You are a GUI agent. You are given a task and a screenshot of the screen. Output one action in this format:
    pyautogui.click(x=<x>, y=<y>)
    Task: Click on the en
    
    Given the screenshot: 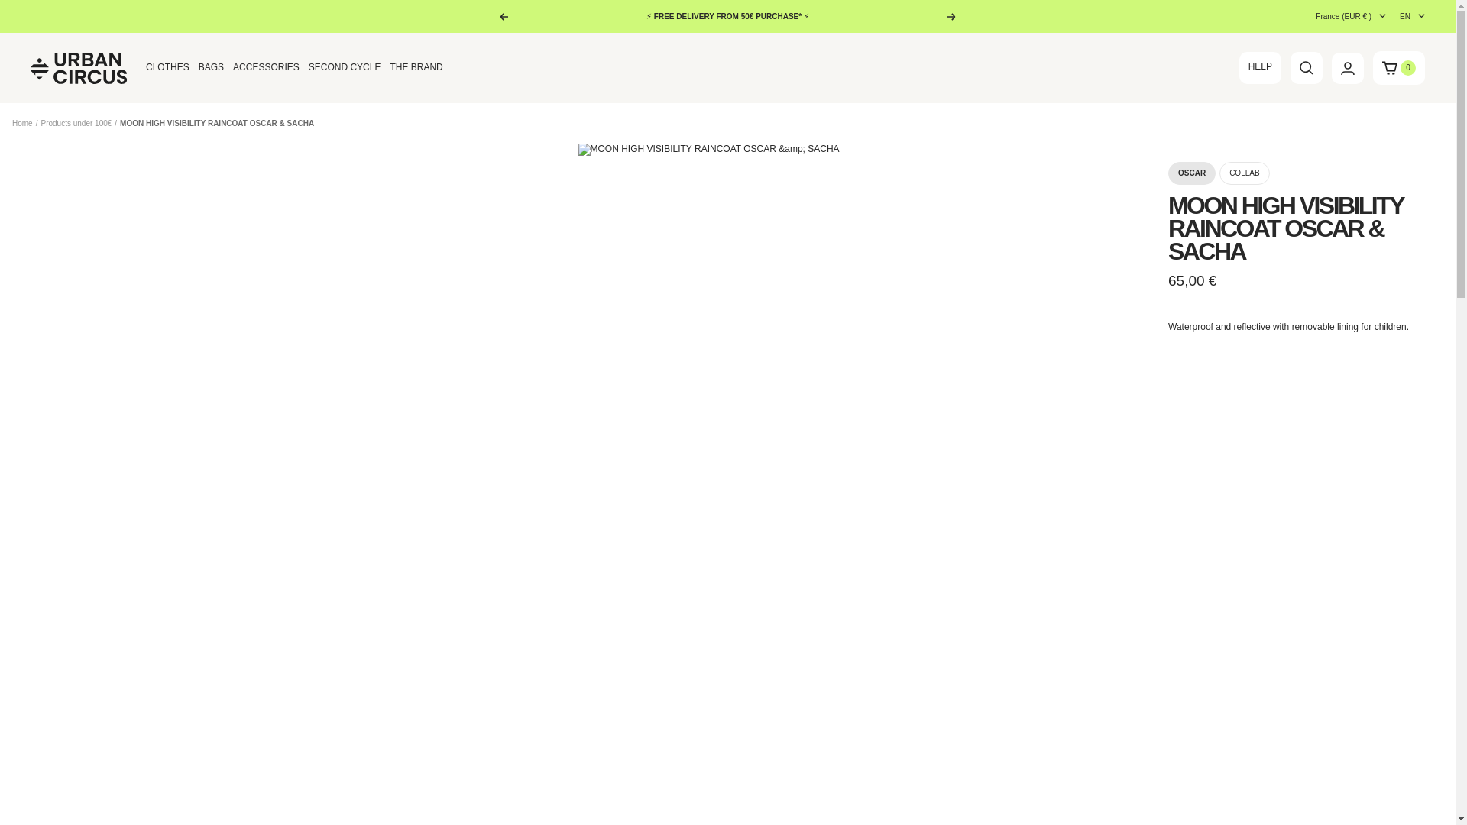 What is the action you would take?
    pyautogui.click(x=1404, y=79)
    